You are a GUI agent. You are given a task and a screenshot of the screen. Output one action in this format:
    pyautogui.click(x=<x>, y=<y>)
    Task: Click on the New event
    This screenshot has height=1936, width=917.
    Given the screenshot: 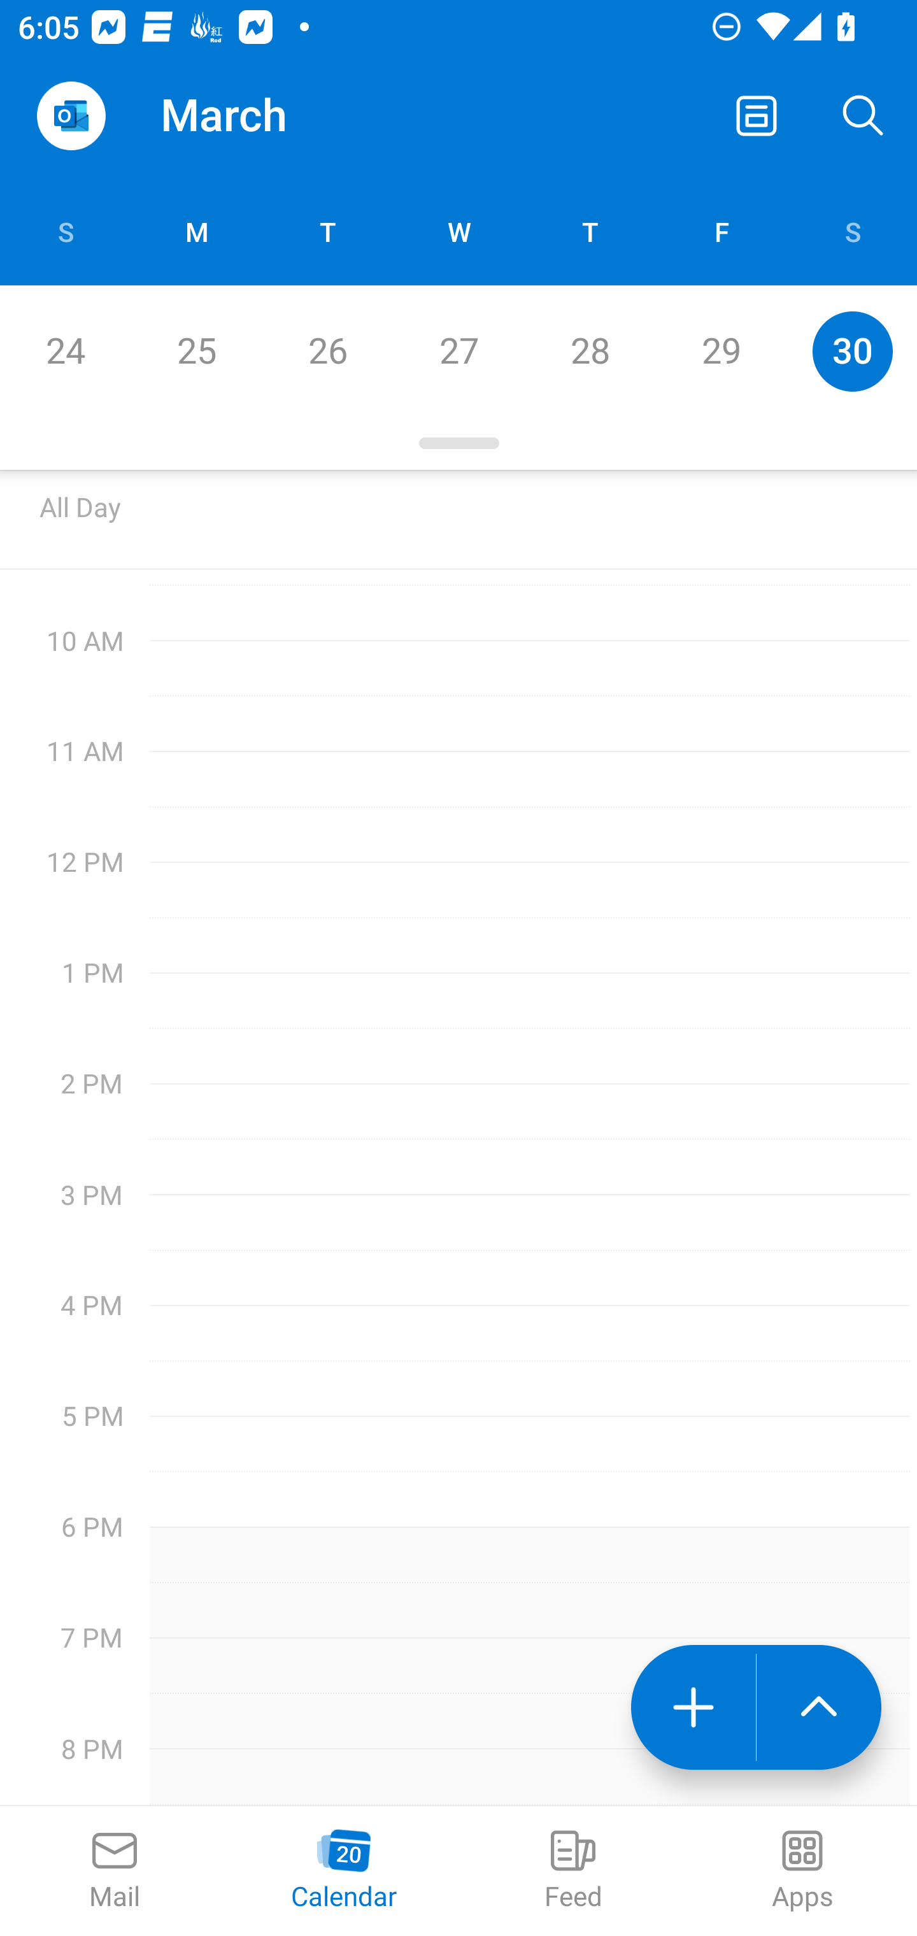 What is the action you would take?
    pyautogui.click(x=693, y=1707)
    